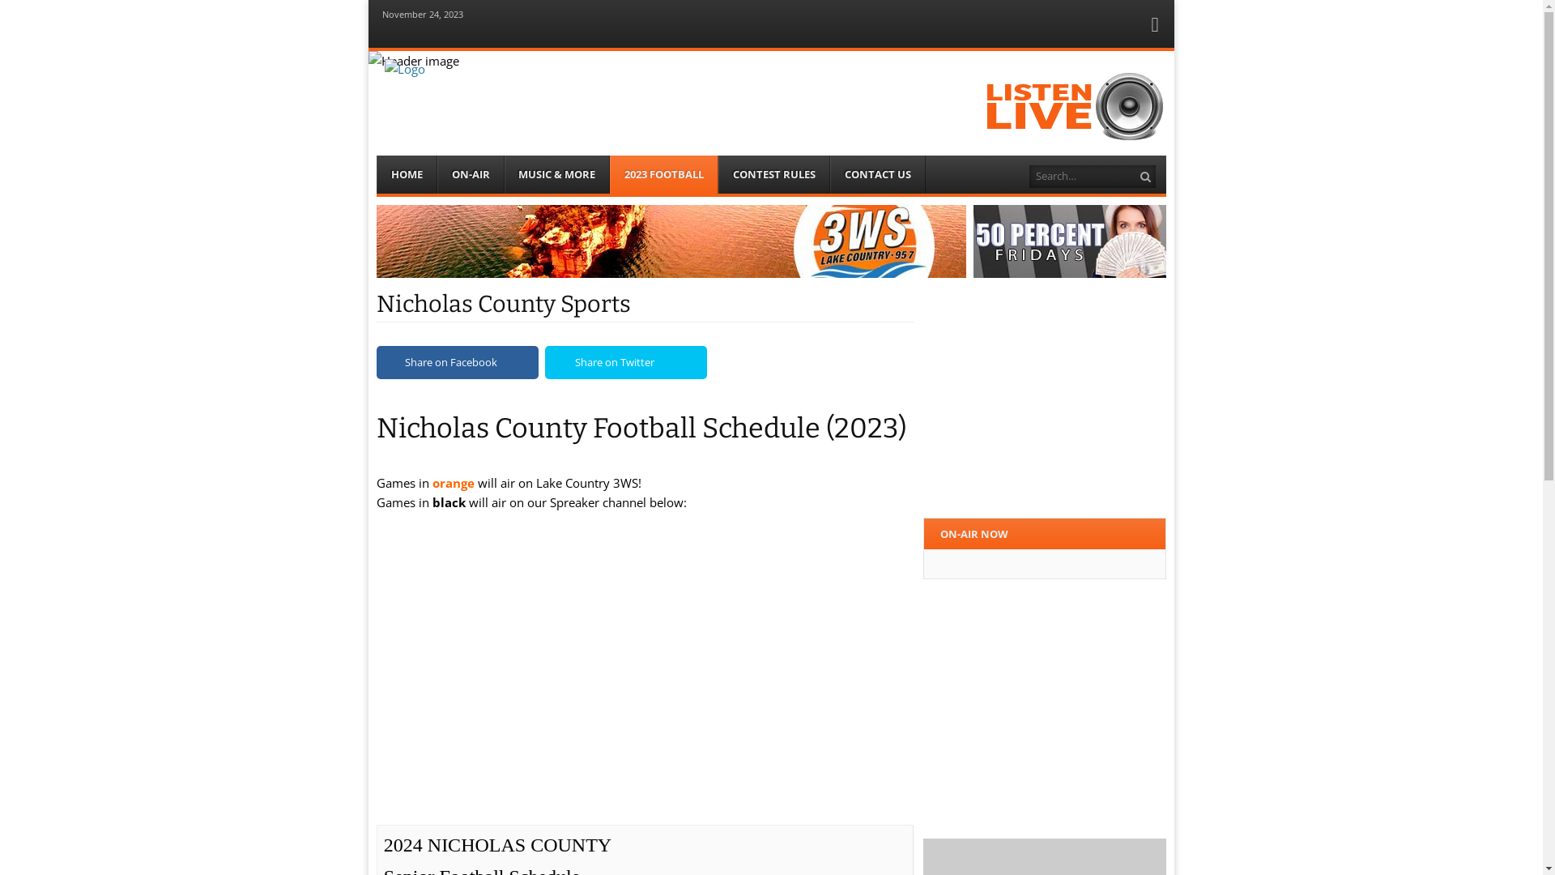  Describe the element at coordinates (1155, 28) in the screenshot. I see `Facebook` at that location.